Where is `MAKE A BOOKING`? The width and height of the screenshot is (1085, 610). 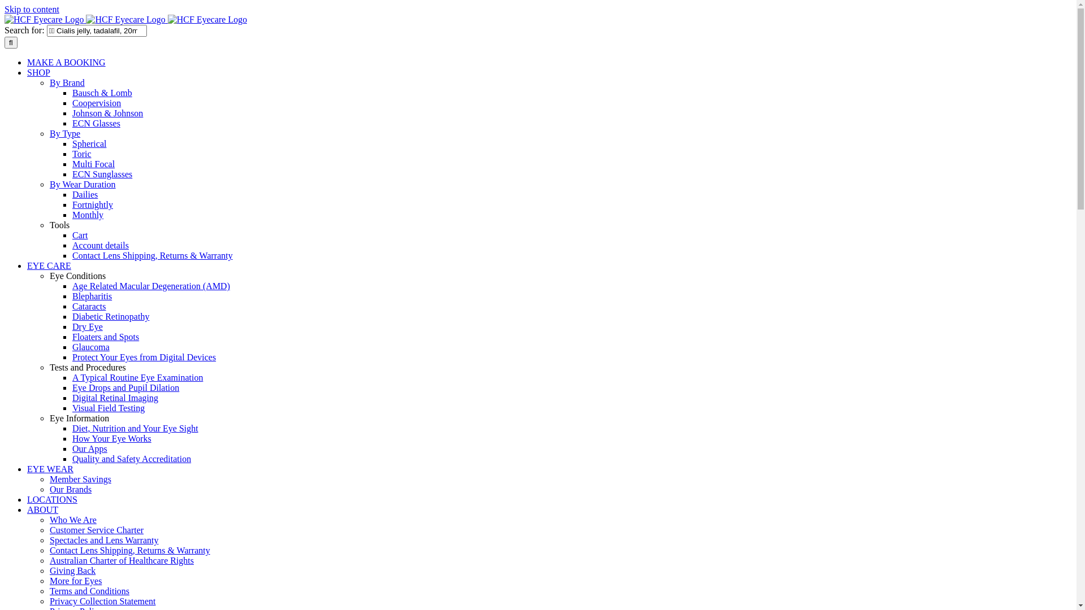
MAKE A BOOKING is located at coordinates (67, 62).